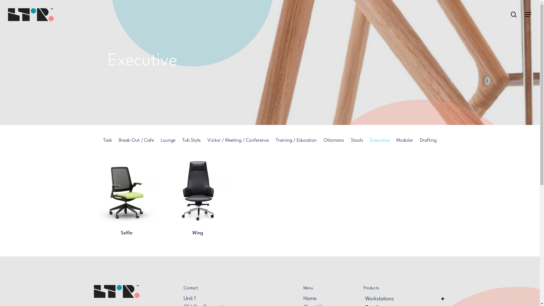 This screenshot has width=544, height=306. I want to click on Drafting, so click(428, 141).